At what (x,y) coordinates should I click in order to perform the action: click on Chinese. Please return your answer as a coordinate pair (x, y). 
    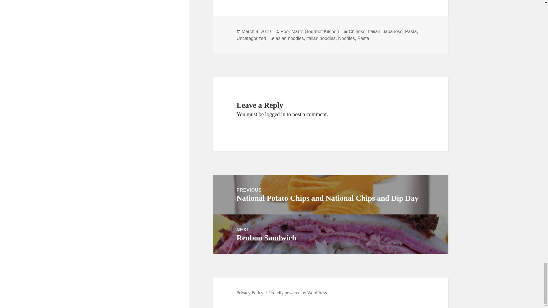
    Looking at the image, I should click on (357, 31).